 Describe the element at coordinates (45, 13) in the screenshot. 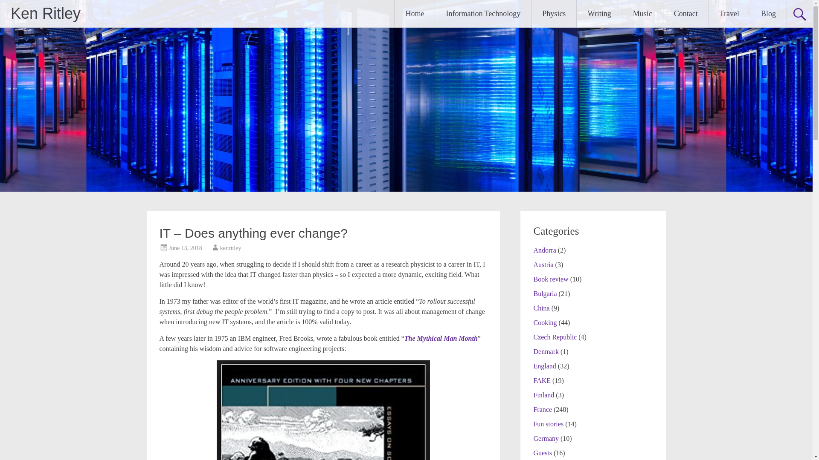

I see `Ken Ritley` at that location.